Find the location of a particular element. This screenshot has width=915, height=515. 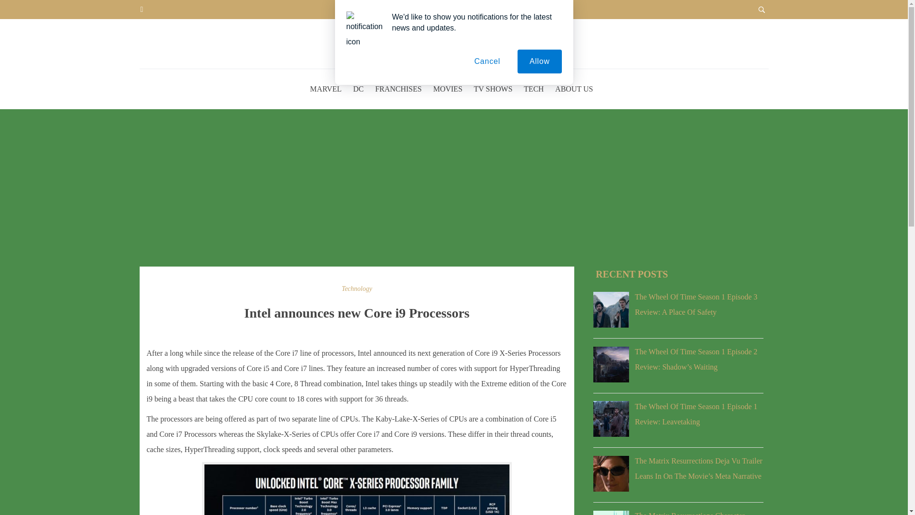

MARVEL is located at coordinates (325, 89).